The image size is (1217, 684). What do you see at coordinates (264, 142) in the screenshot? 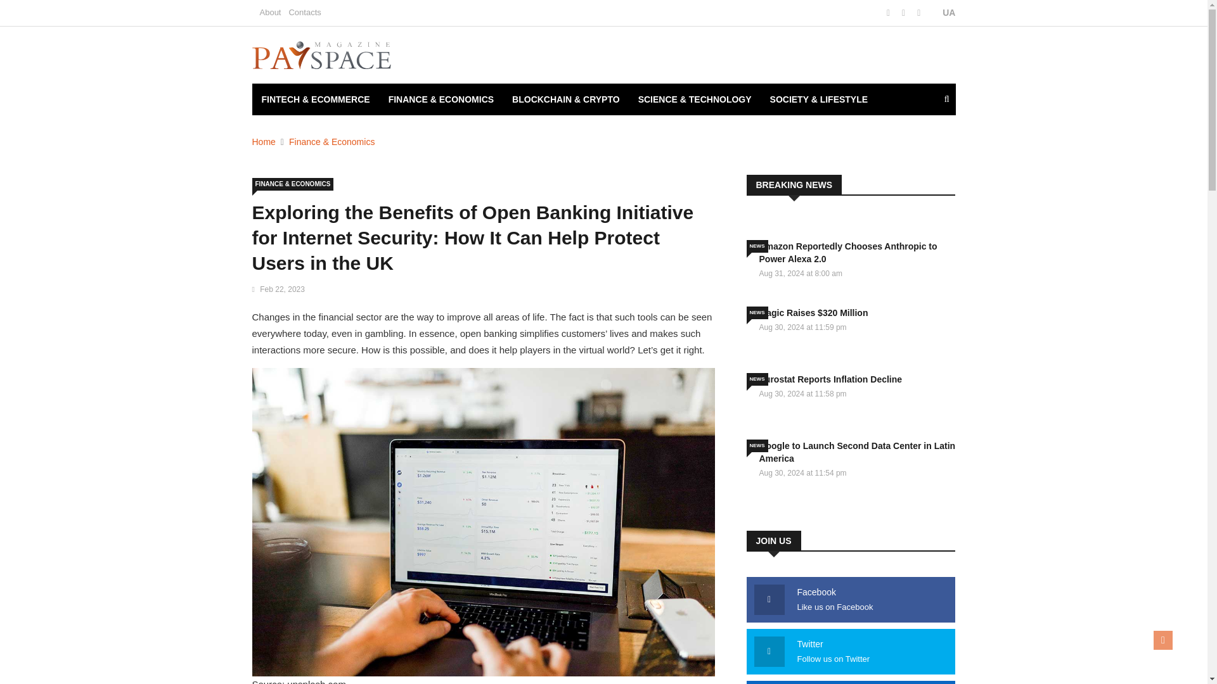
I see `Home` at bounding box center [264, 142].